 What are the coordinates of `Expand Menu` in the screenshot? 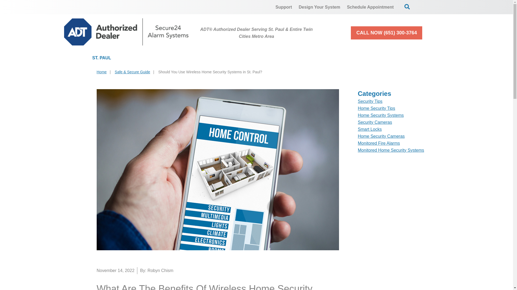 It's located at (343, 58).